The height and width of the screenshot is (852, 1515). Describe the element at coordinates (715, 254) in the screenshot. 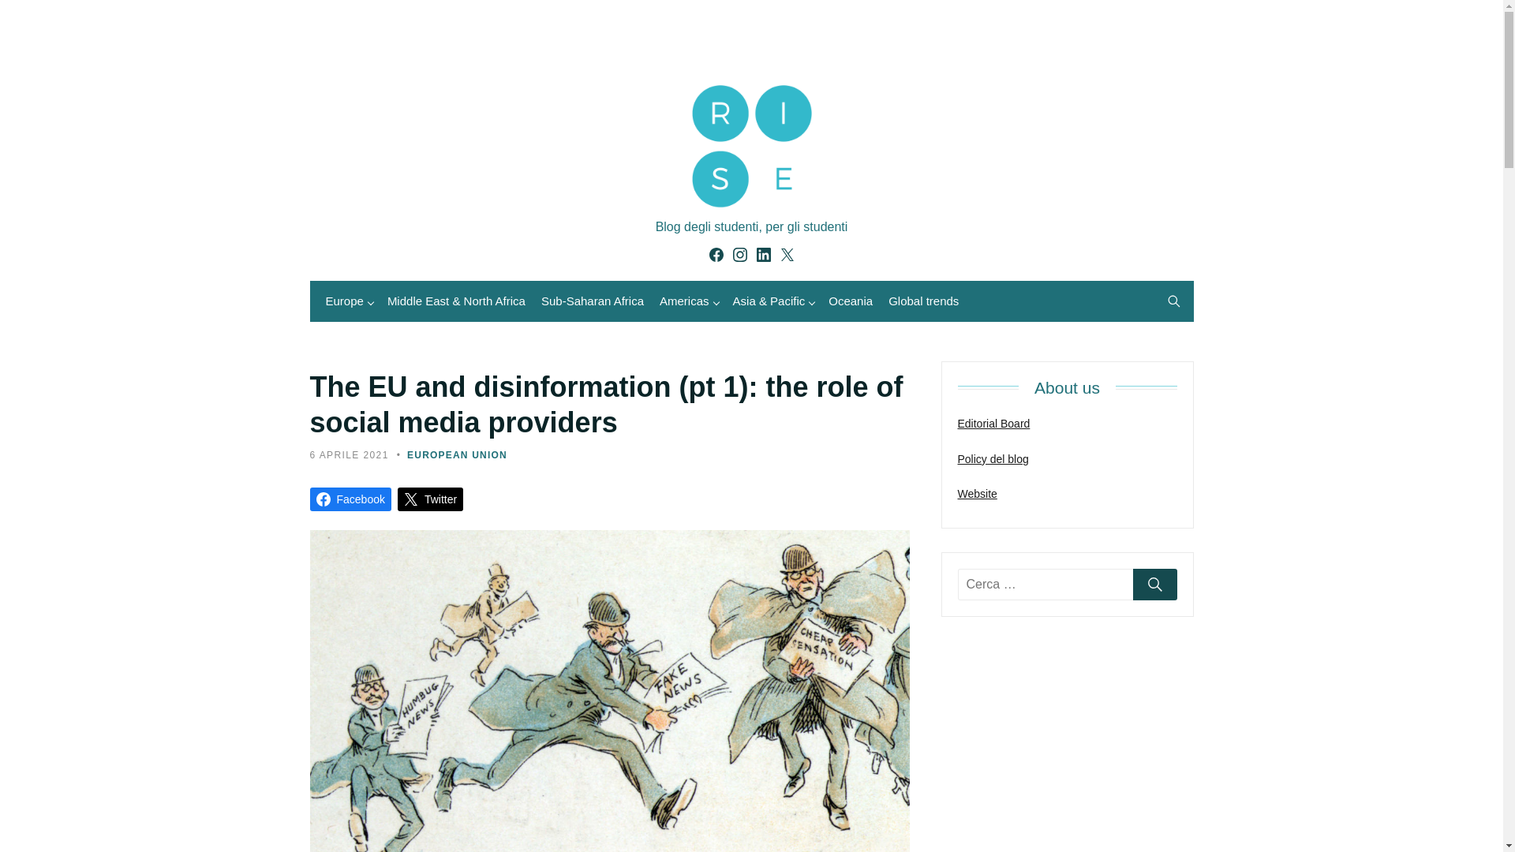

I see `Facebook` at that location.